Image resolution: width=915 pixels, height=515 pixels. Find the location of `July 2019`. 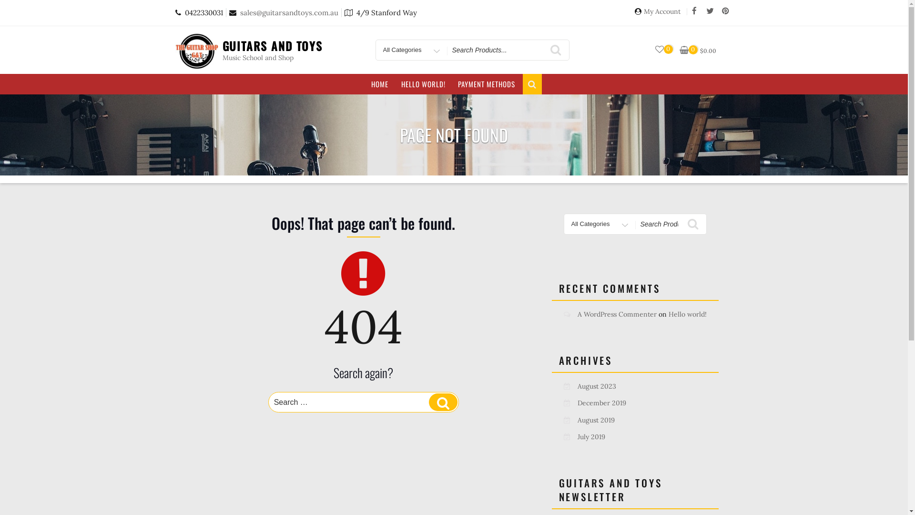

July 2019 is located at coordinates (591, 437).